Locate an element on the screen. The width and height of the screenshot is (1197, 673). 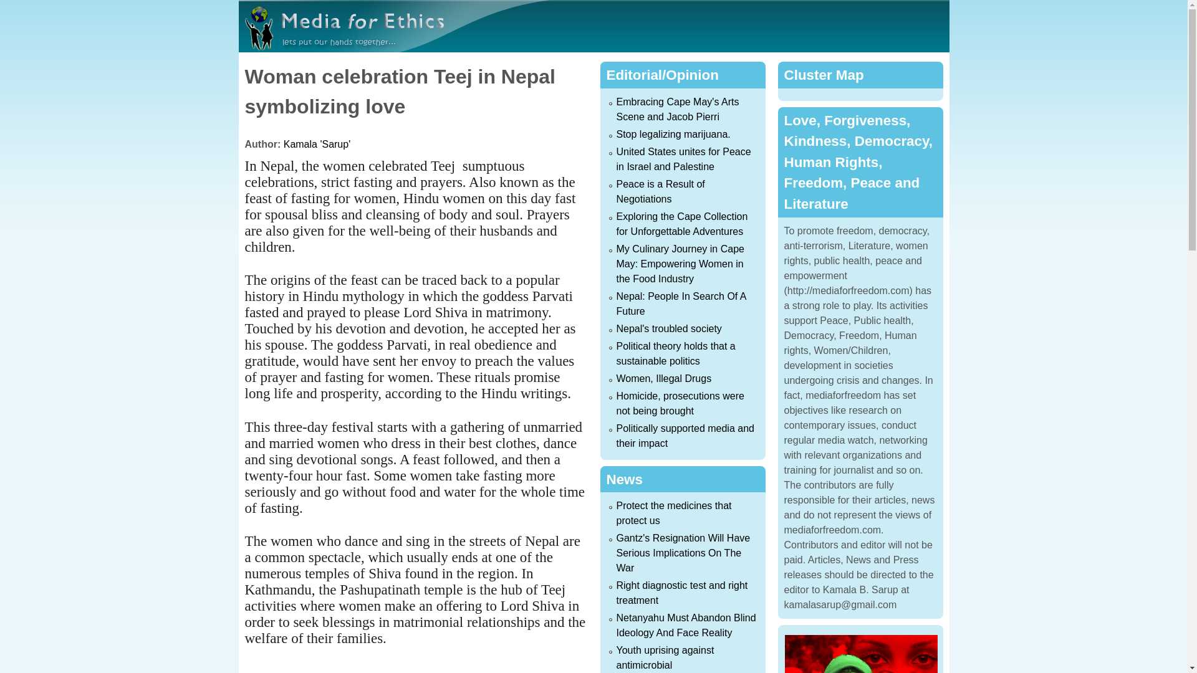
United States unites for Peace in Israel and Palestine is located at coordinates (683, 160).